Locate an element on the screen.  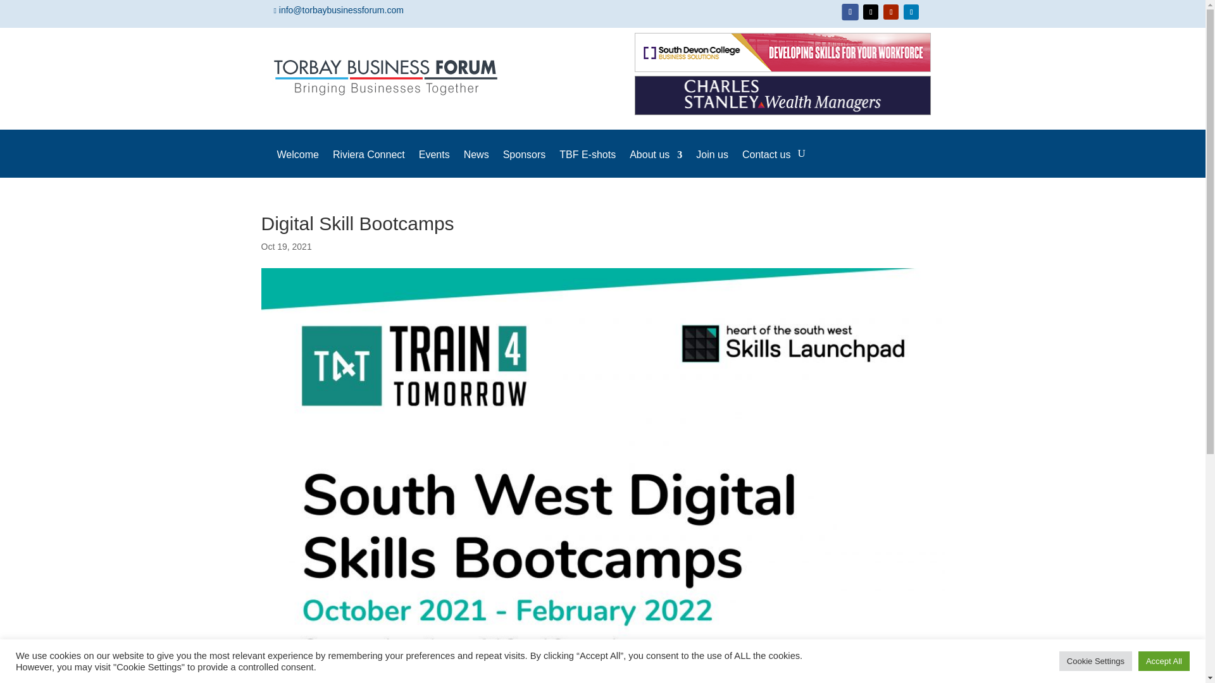
Welcome is located at coordinates (297, 163).